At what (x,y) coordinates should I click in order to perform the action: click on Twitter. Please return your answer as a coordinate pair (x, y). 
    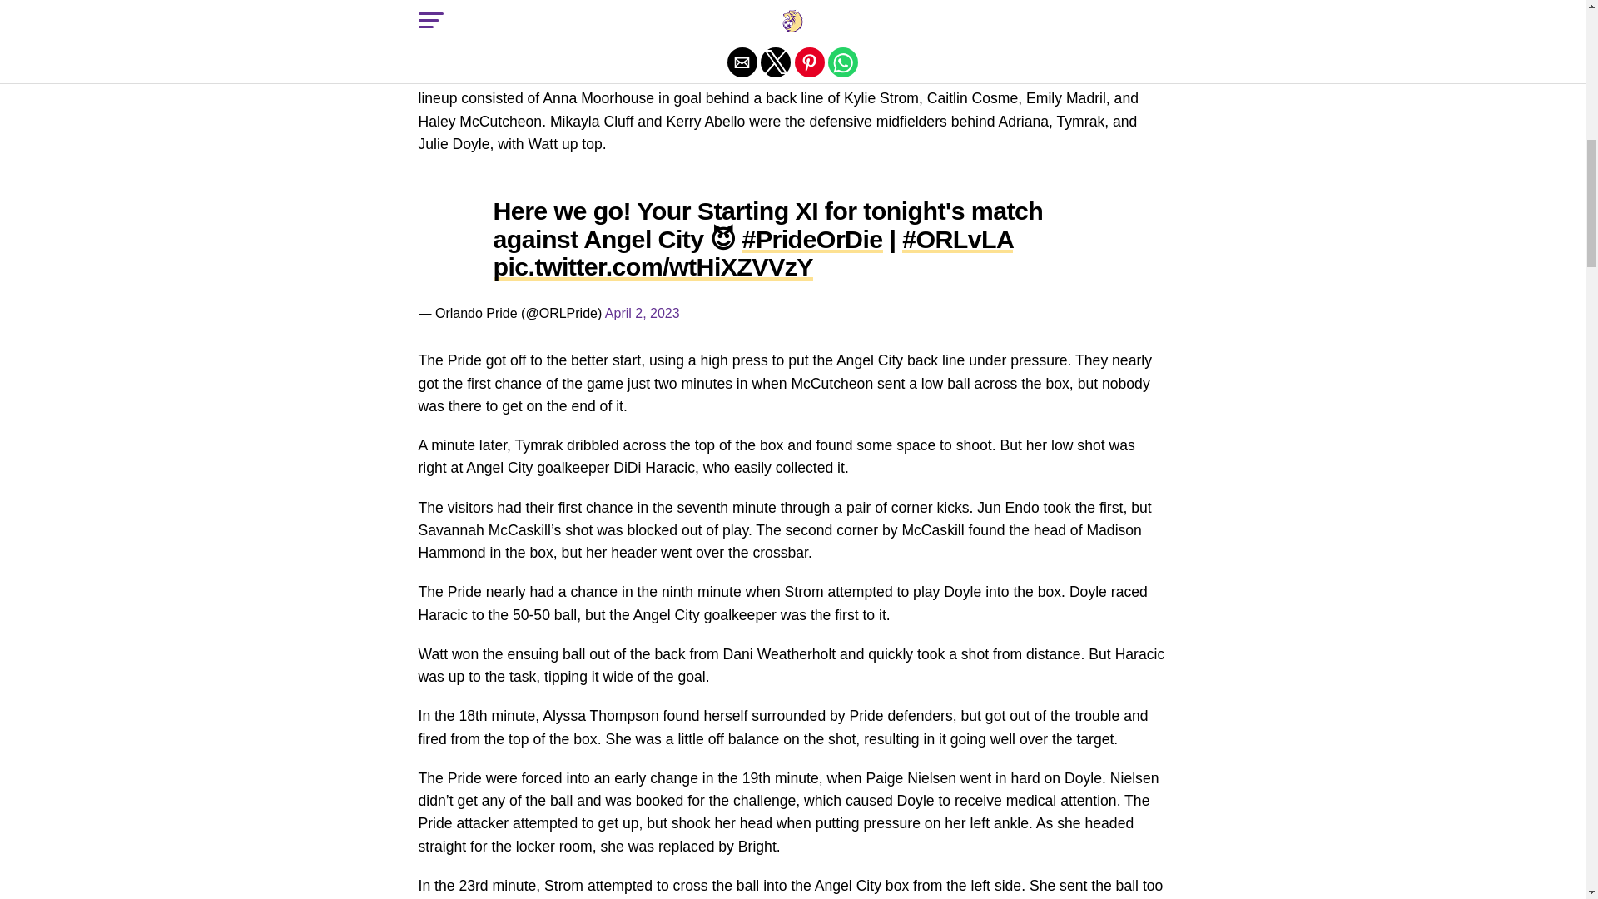
    Looking at the image, I should click on (792, 254).